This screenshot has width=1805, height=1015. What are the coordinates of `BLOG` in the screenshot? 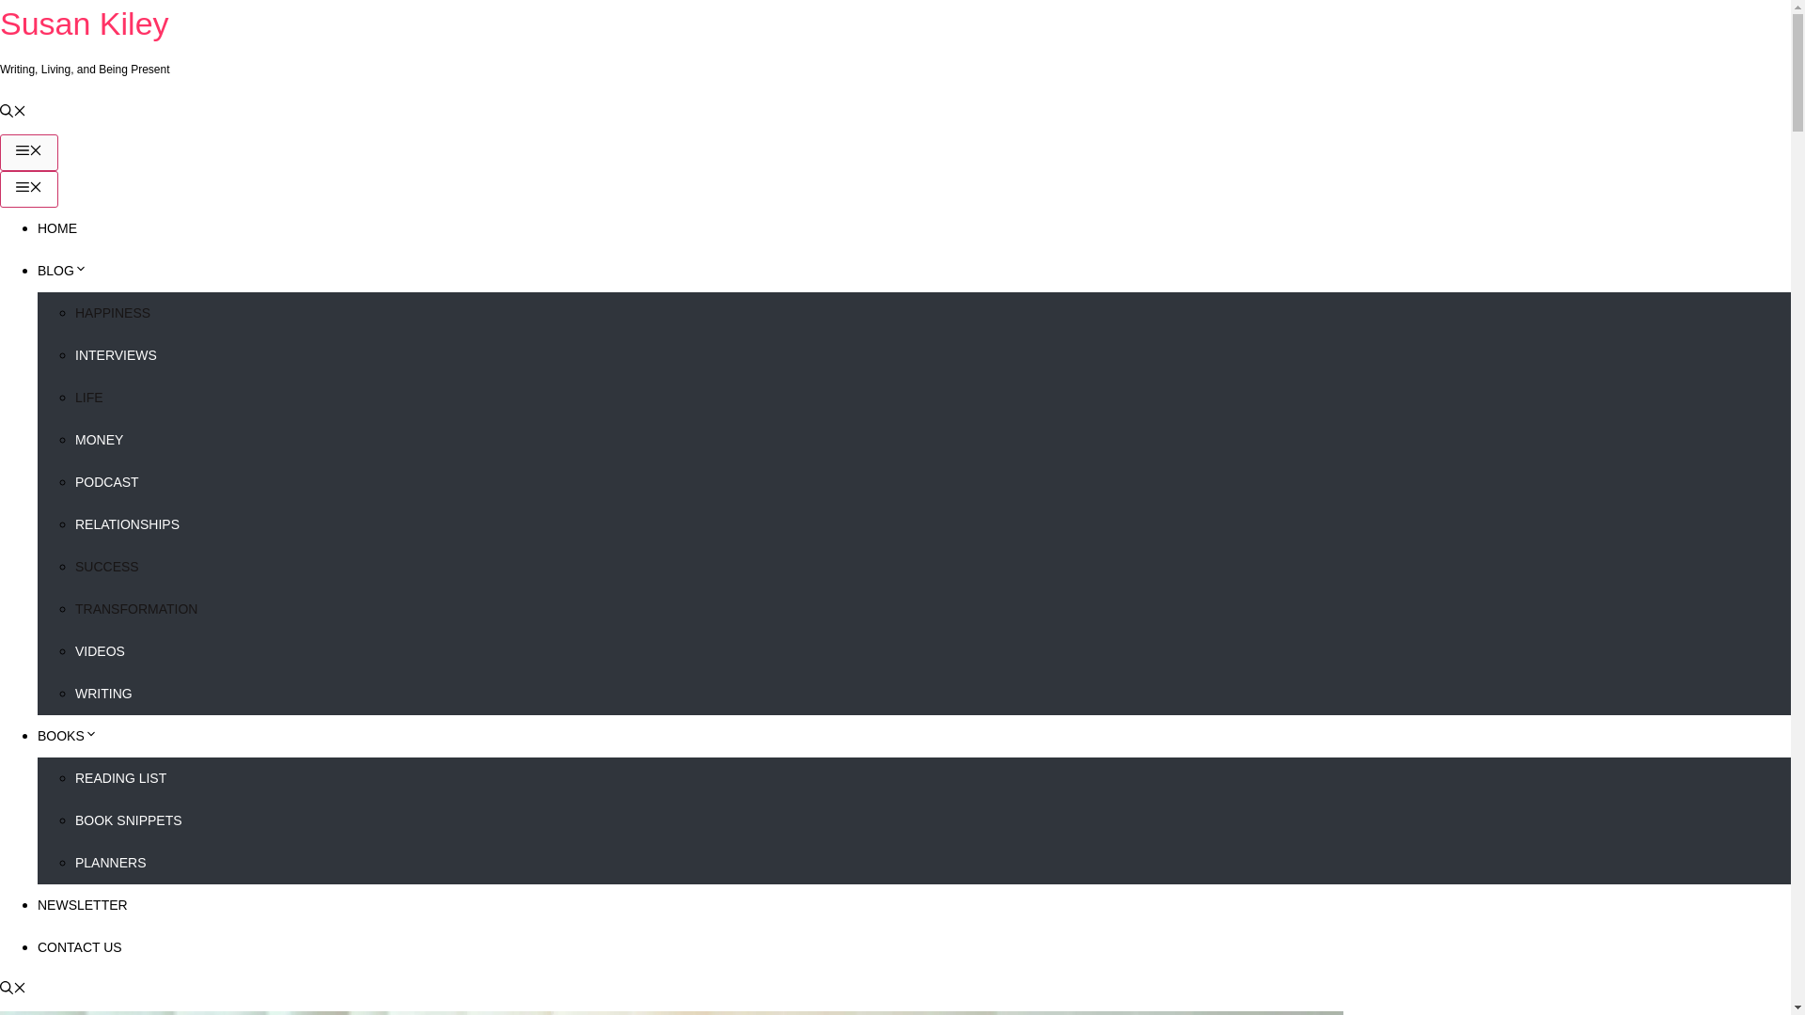 It's located at (62, 270).